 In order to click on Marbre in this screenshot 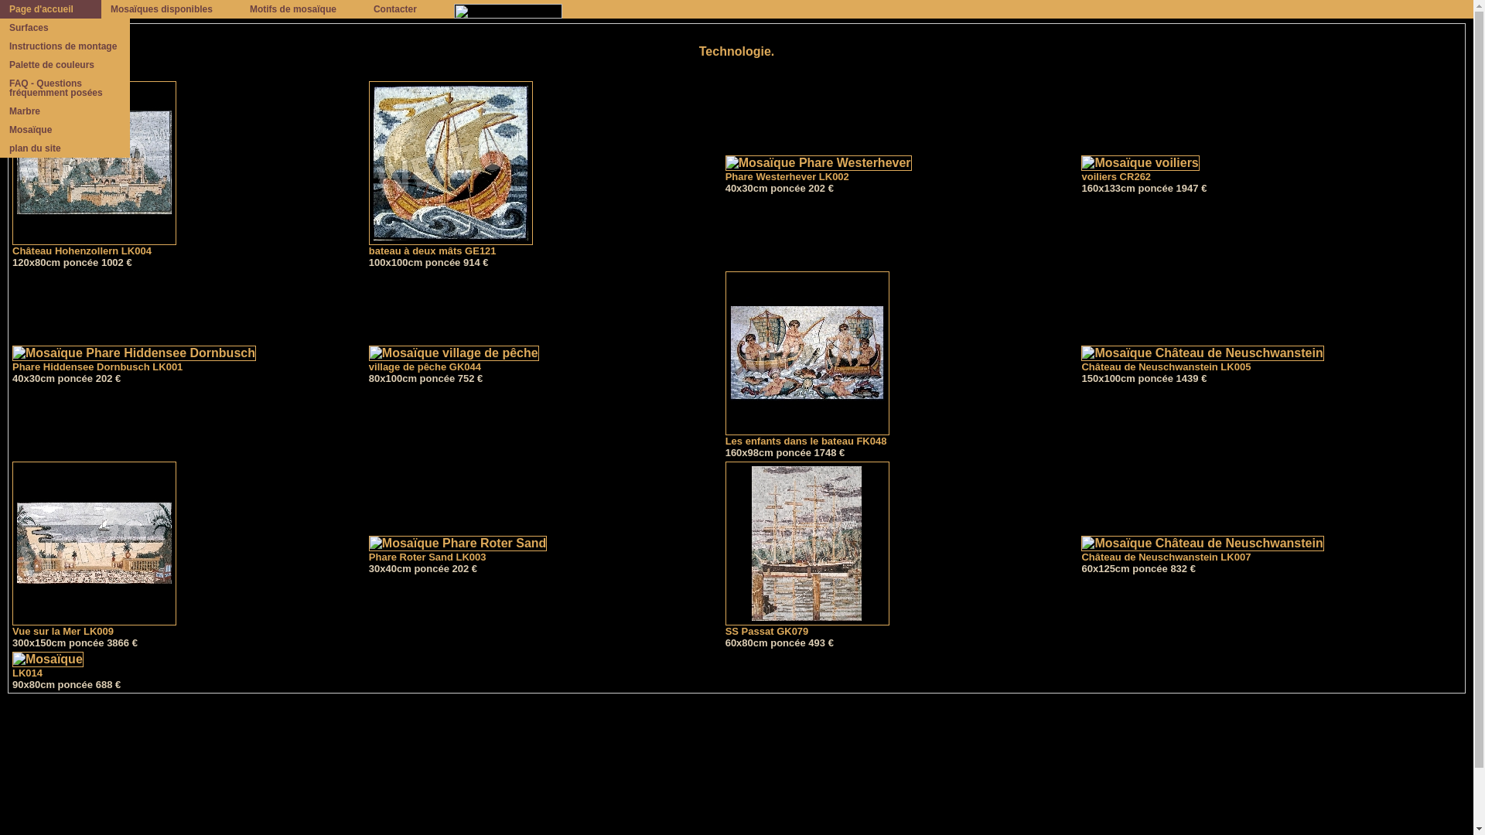, I will do `click(65, 111)`.